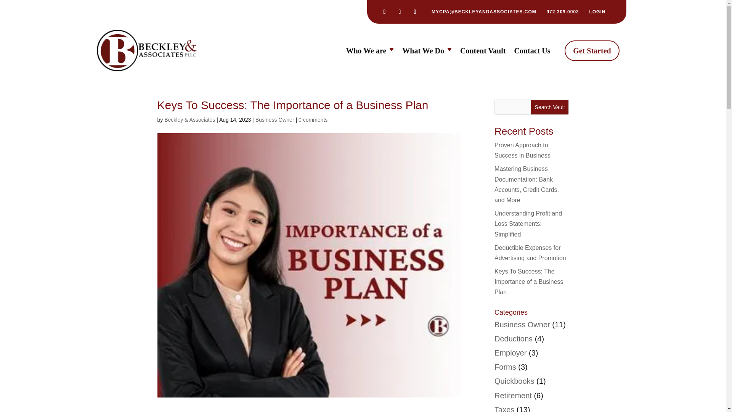  Describe the element at coordinates (369, 52) in the screenshot. I see `Who We are` at that location.